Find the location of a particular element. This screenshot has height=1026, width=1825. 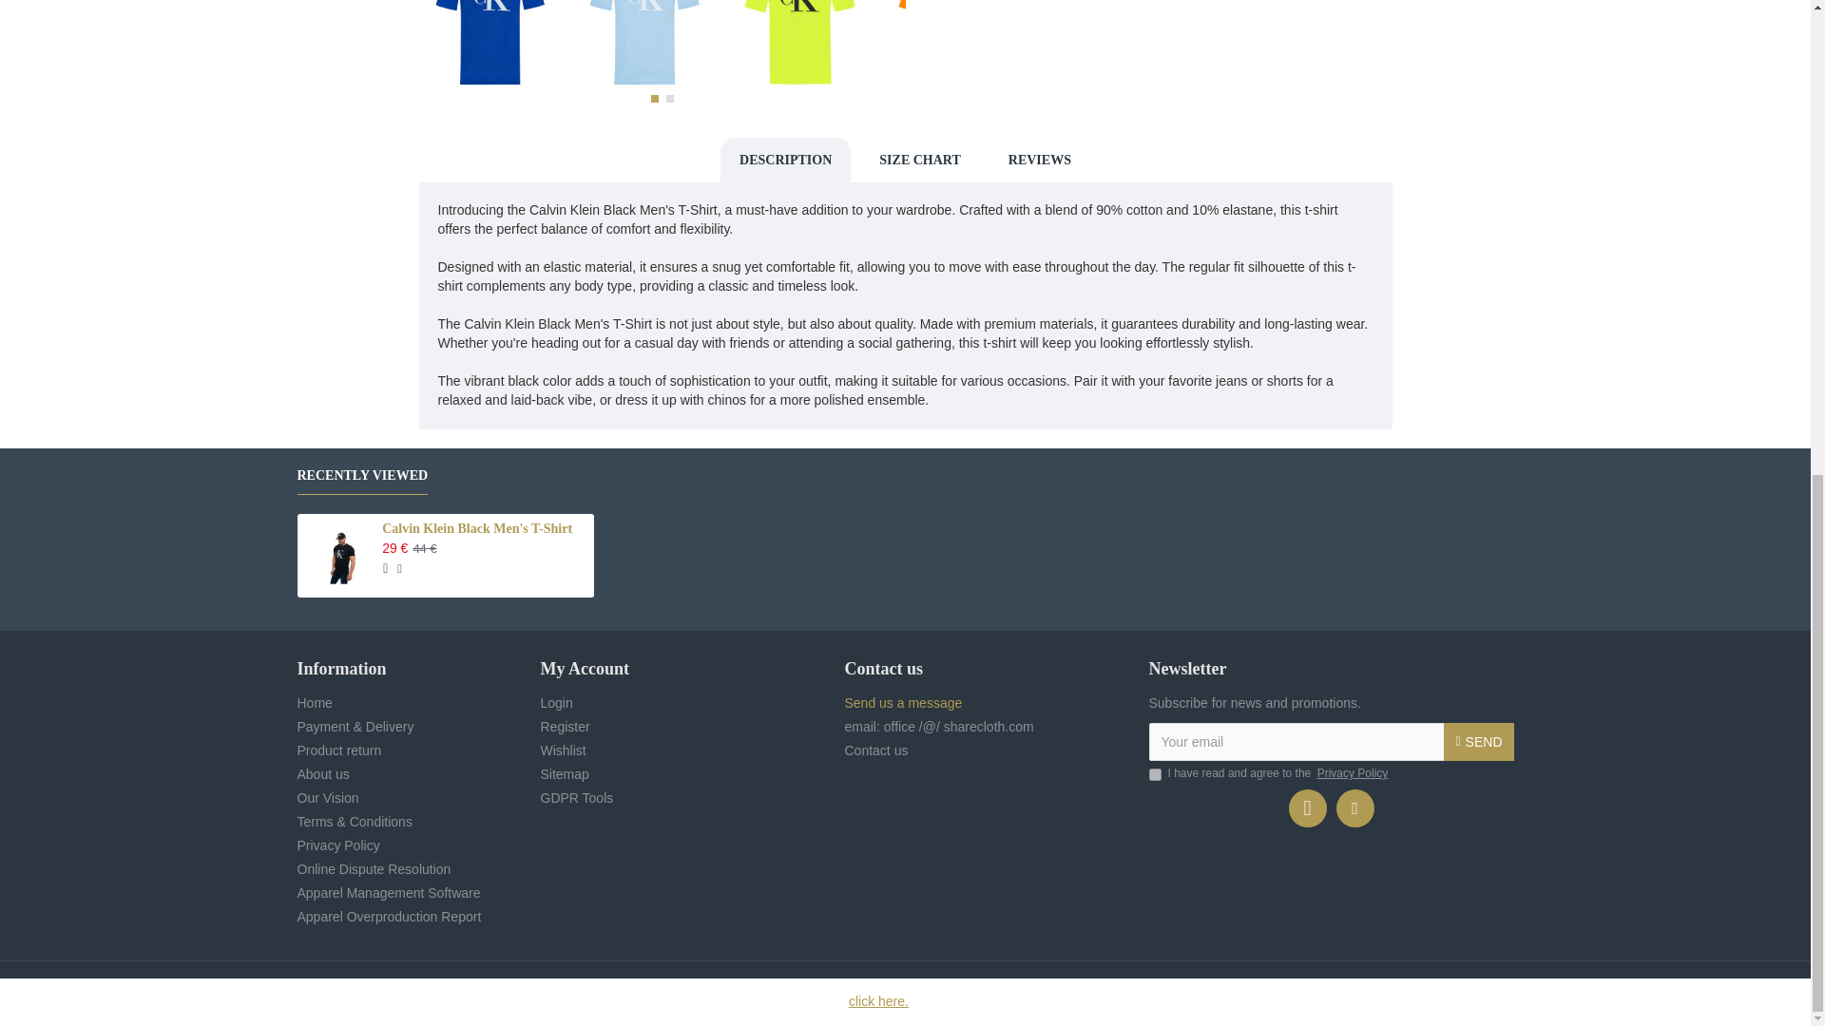

Calvin Klein Blue Men's T-Shirt is located at coordinates (491, 44).